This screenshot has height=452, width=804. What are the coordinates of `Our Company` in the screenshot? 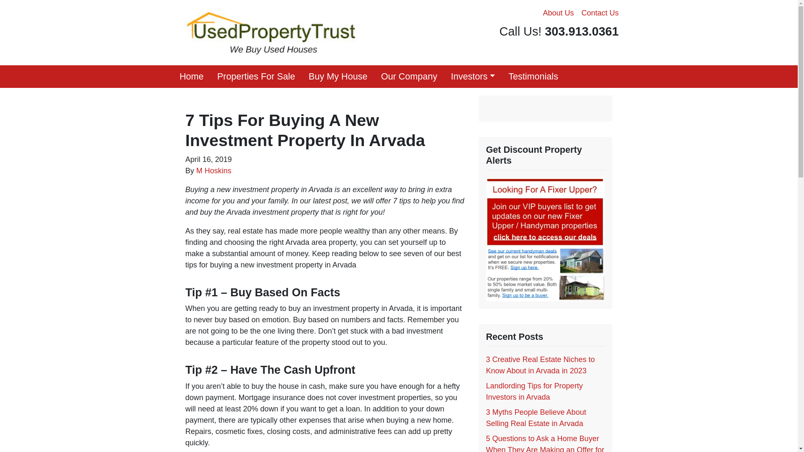 It's located at (410, 76).